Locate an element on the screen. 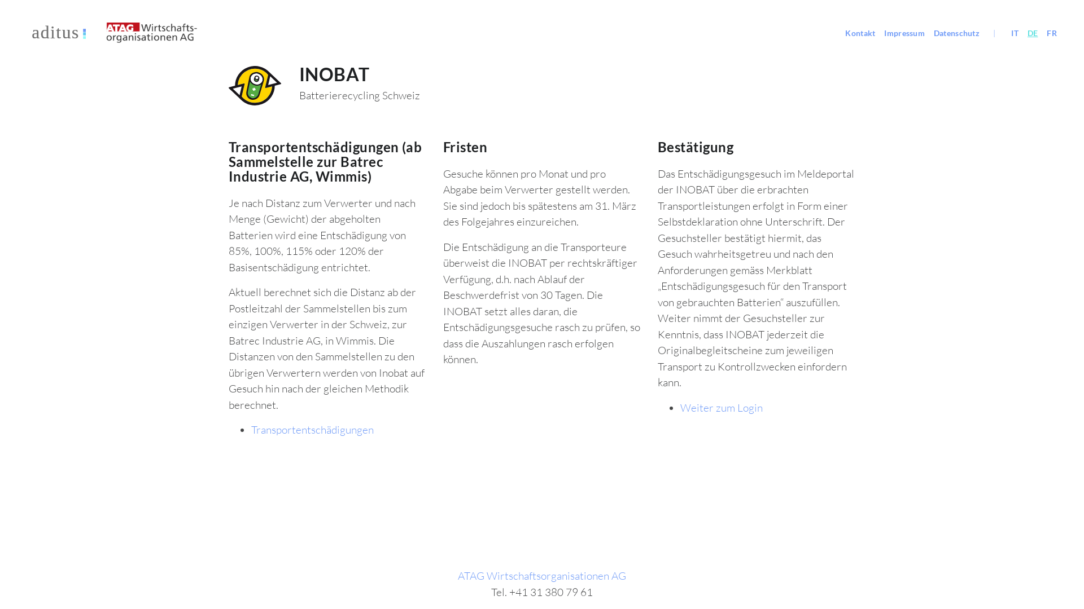 Image resolution: width=1084 pixels, height=609 pixels. Impressum is located at coordinates (904, 33).